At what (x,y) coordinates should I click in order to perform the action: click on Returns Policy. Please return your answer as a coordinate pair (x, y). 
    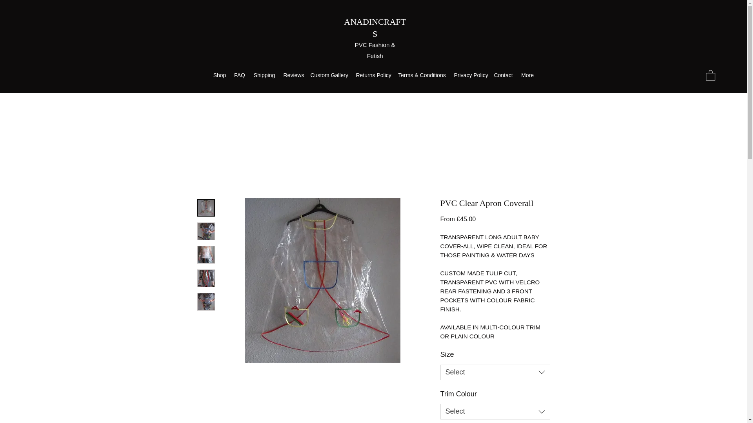
    Looking at the image, I should click on (373, 75).